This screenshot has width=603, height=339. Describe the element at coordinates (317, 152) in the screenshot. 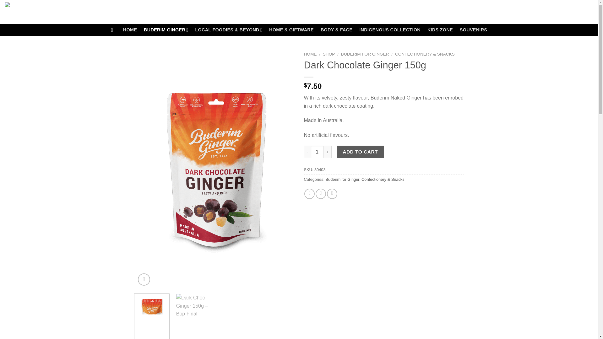

I see `1` at that location.